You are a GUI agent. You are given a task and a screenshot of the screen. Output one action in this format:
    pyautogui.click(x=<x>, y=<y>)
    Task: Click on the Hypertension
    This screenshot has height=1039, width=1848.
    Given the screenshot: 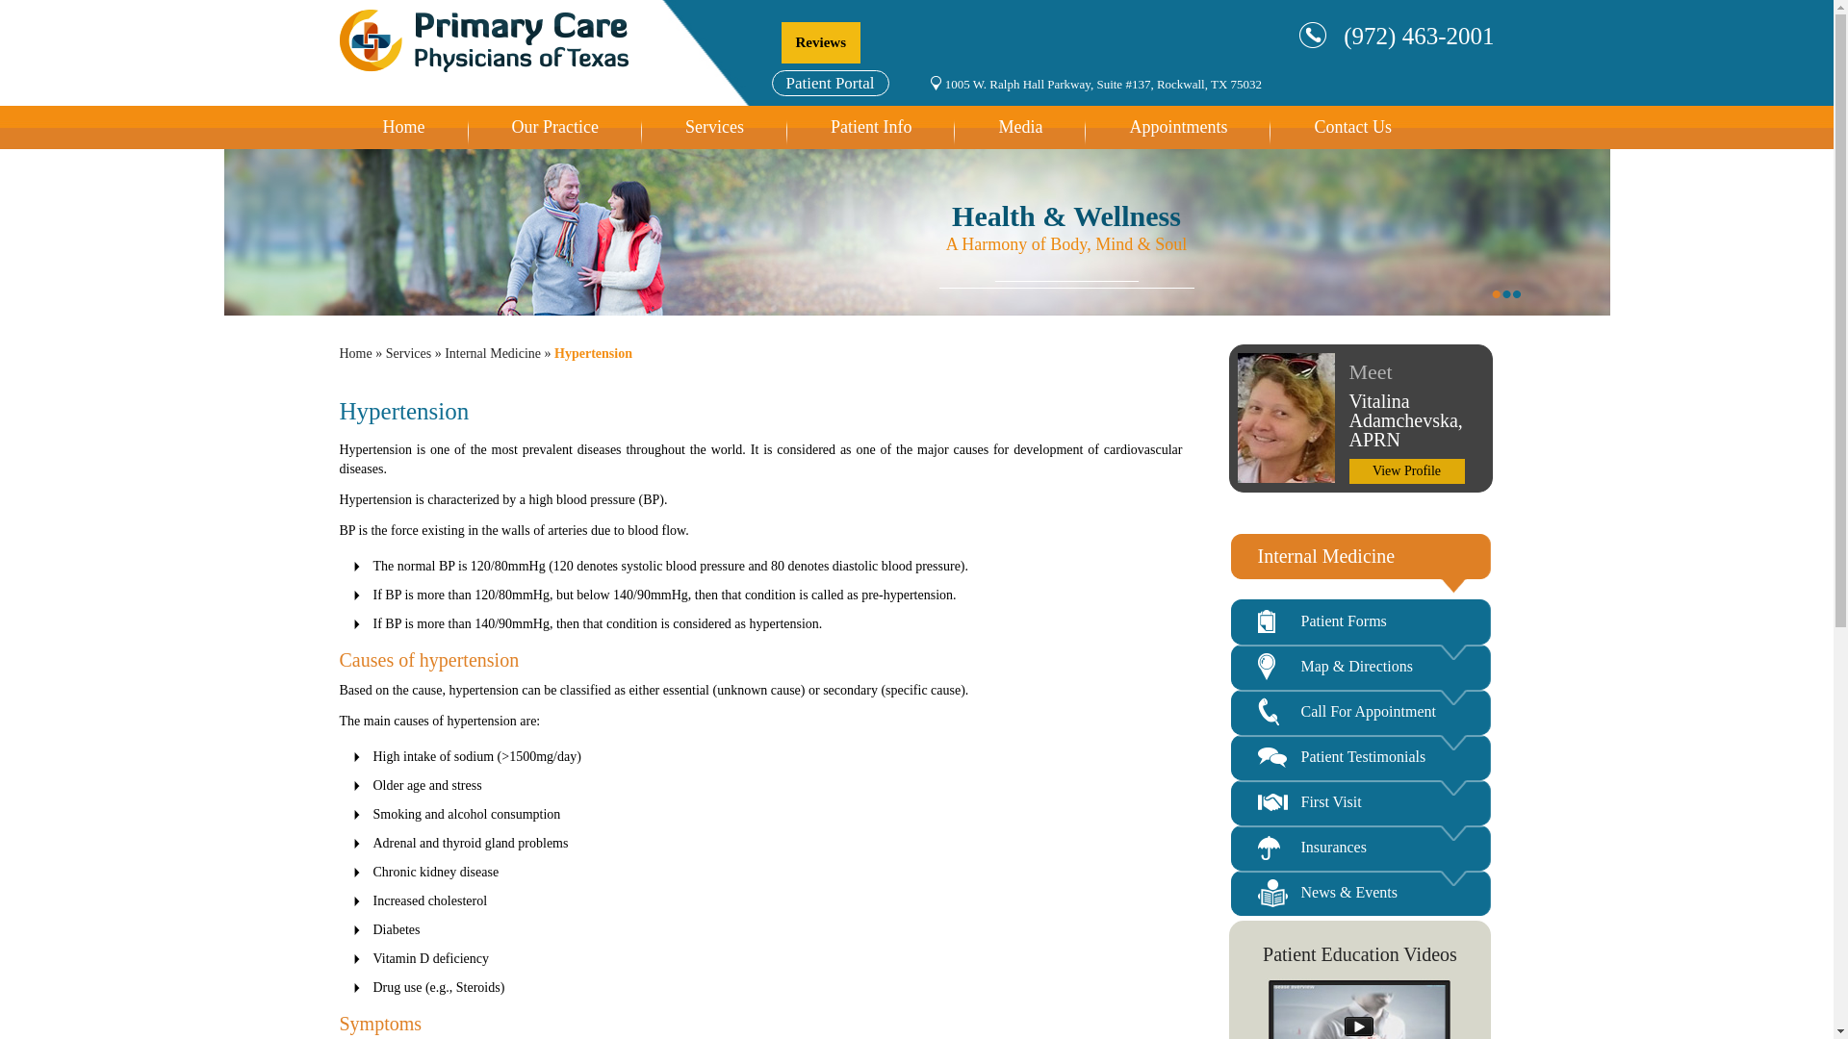 What is the action you would take?
    pyautogui.click(x=593, y=352)
    